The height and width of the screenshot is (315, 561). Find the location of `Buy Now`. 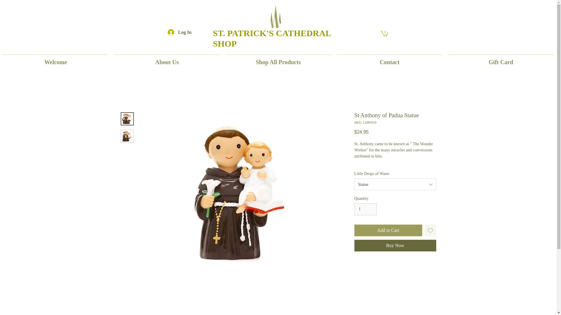

Buy Now is located at coordinates (395, 245).